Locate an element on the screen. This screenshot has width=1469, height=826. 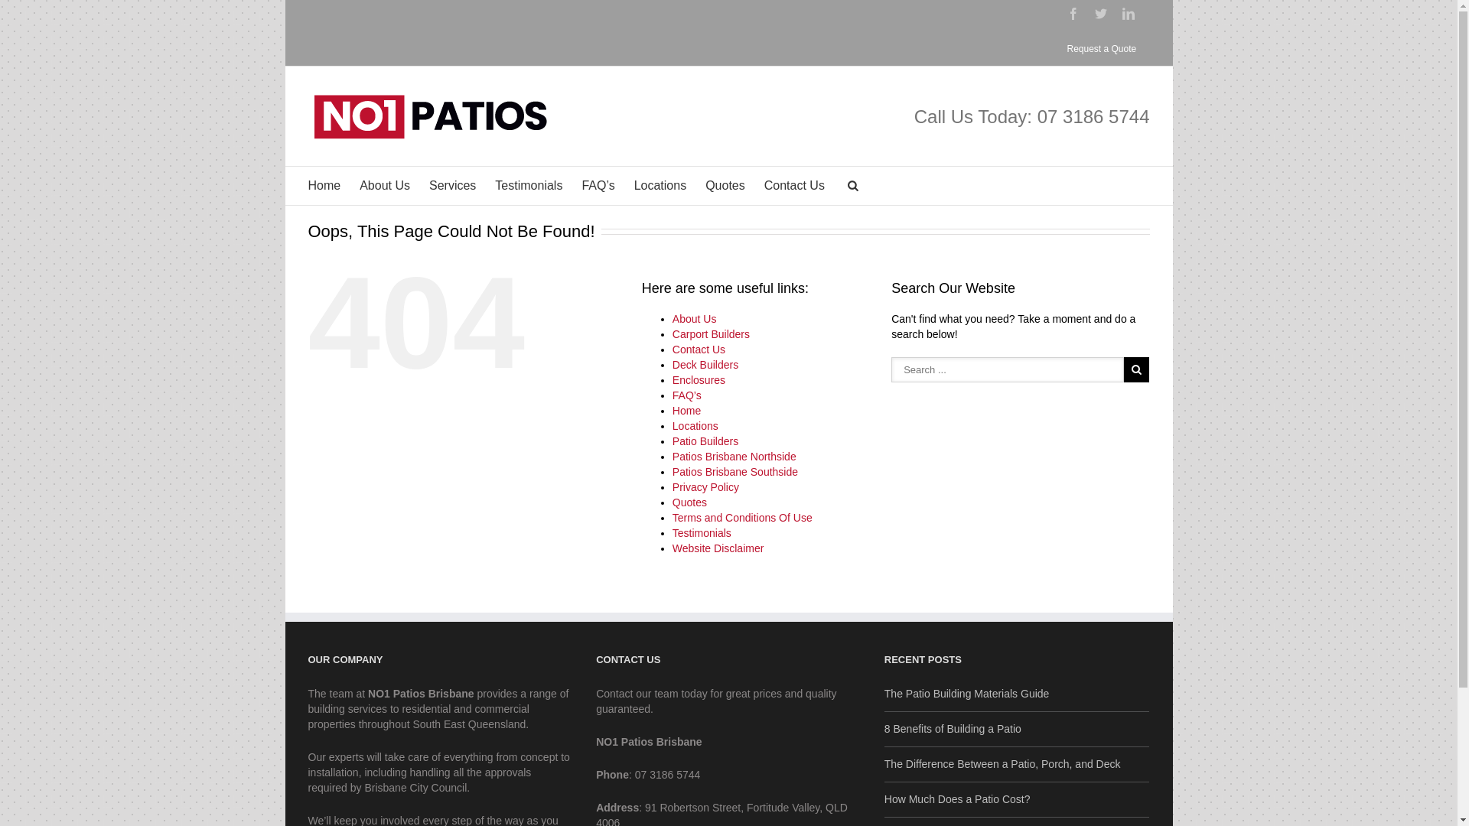
8 Benefits of Building a Patio is located at coordinates (1018, 725).